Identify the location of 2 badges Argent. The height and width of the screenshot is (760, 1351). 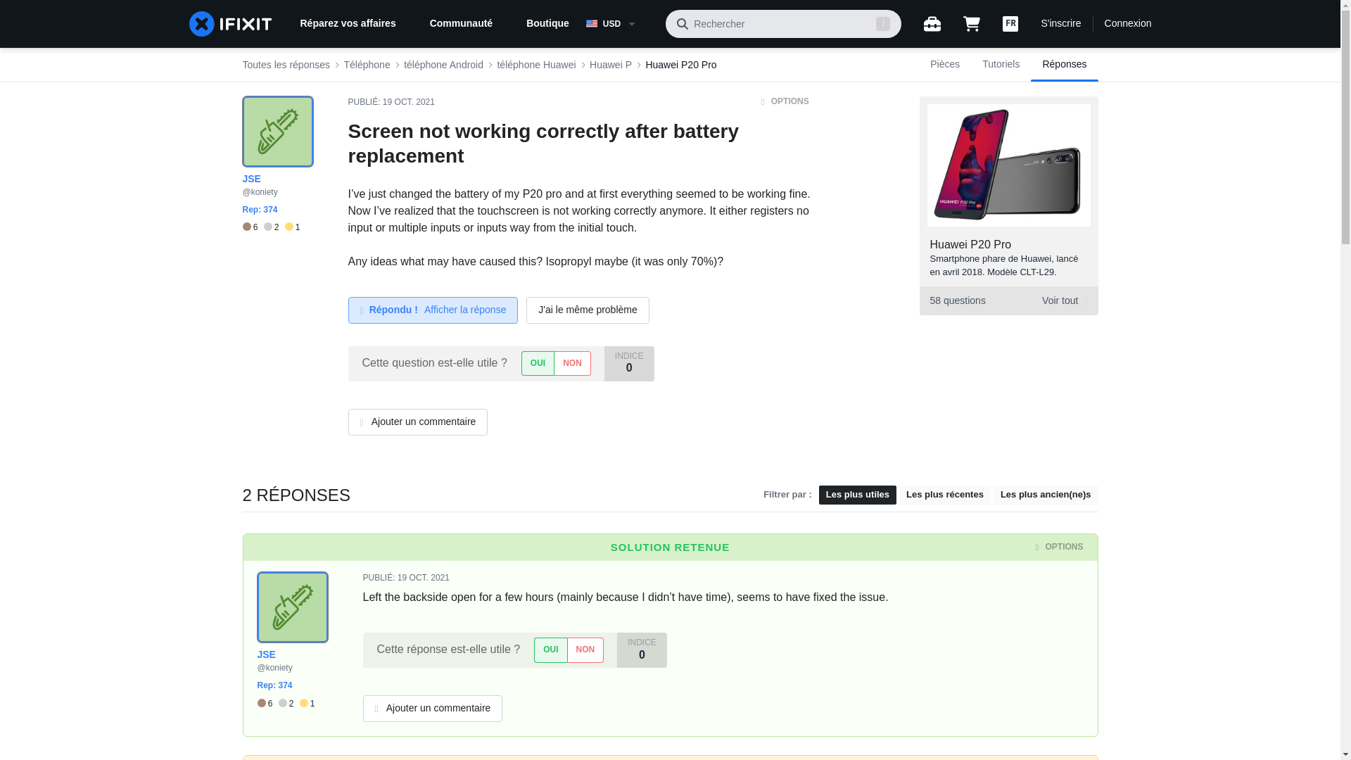
(288, 657).